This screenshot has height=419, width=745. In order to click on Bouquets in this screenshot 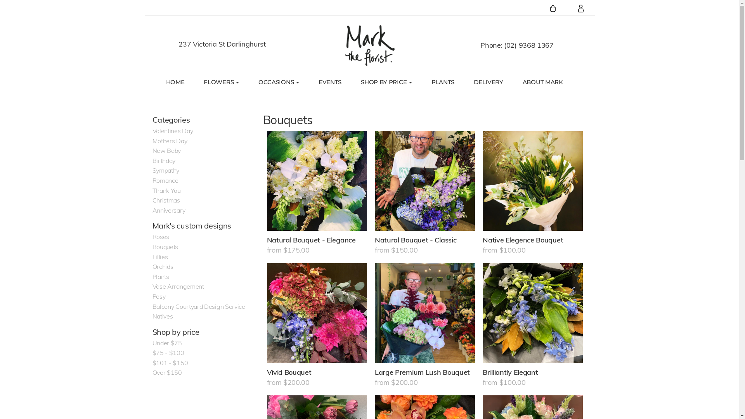, I will do `click(165, 247)`.